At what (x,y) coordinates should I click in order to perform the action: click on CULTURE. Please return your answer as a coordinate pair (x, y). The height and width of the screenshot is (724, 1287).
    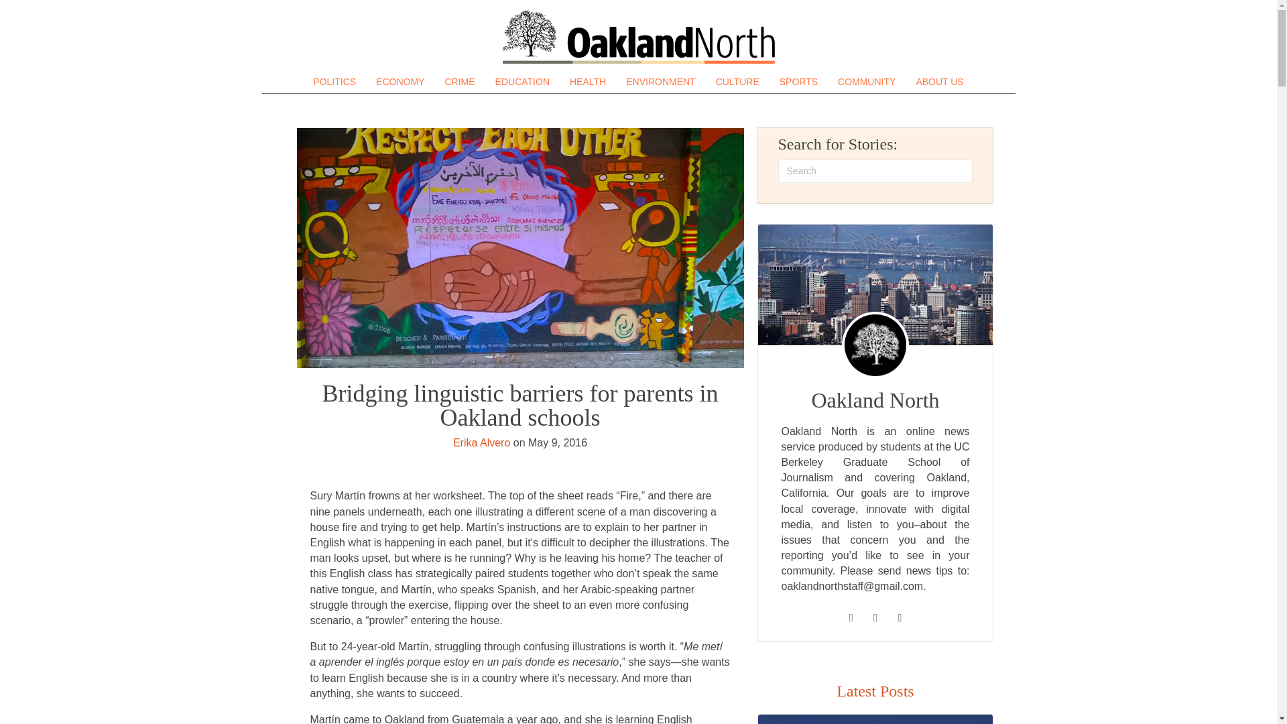
    Looking at the image, I should click on (737, 82).